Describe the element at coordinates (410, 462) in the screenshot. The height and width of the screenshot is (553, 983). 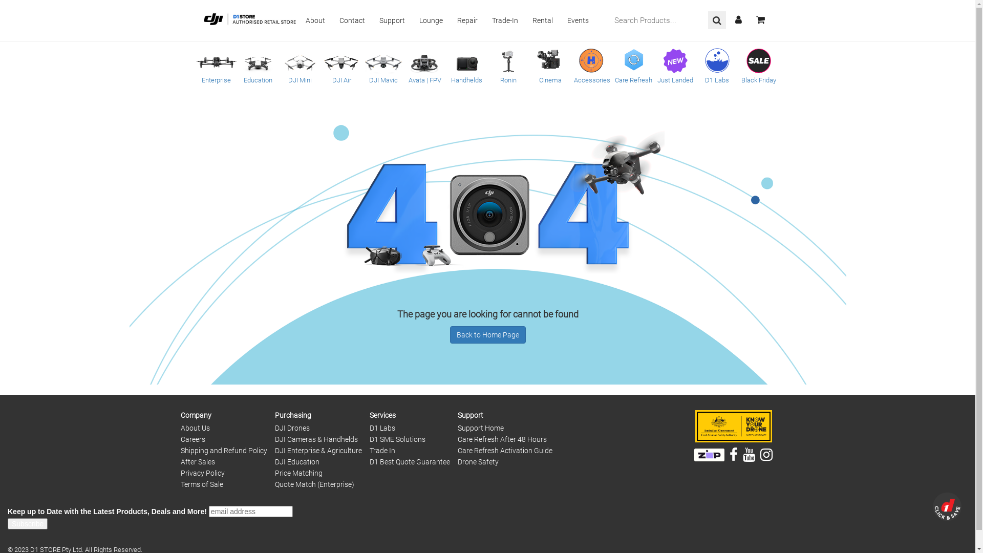
I see `D1 Best Quote Guarantee` at that location.